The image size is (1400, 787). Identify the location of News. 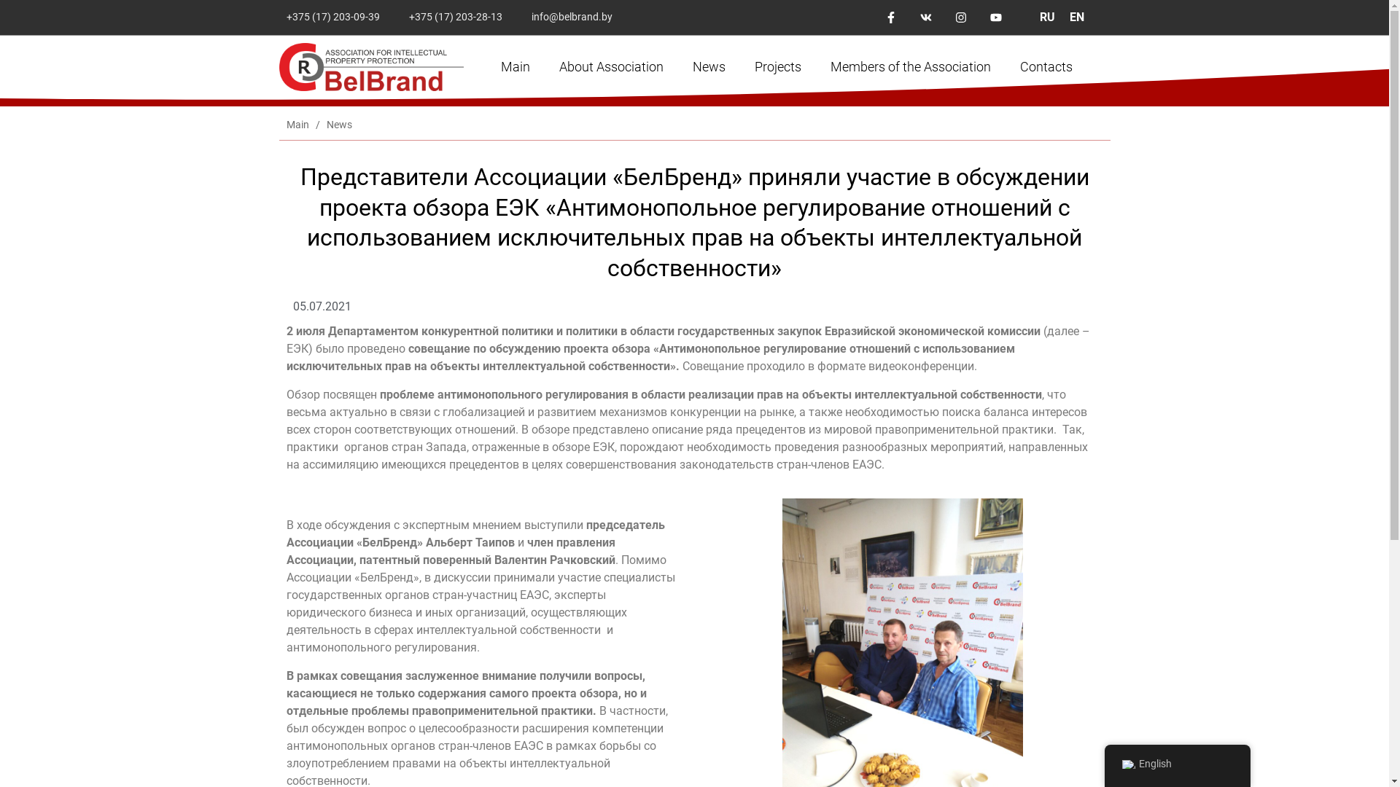
(709, 67).